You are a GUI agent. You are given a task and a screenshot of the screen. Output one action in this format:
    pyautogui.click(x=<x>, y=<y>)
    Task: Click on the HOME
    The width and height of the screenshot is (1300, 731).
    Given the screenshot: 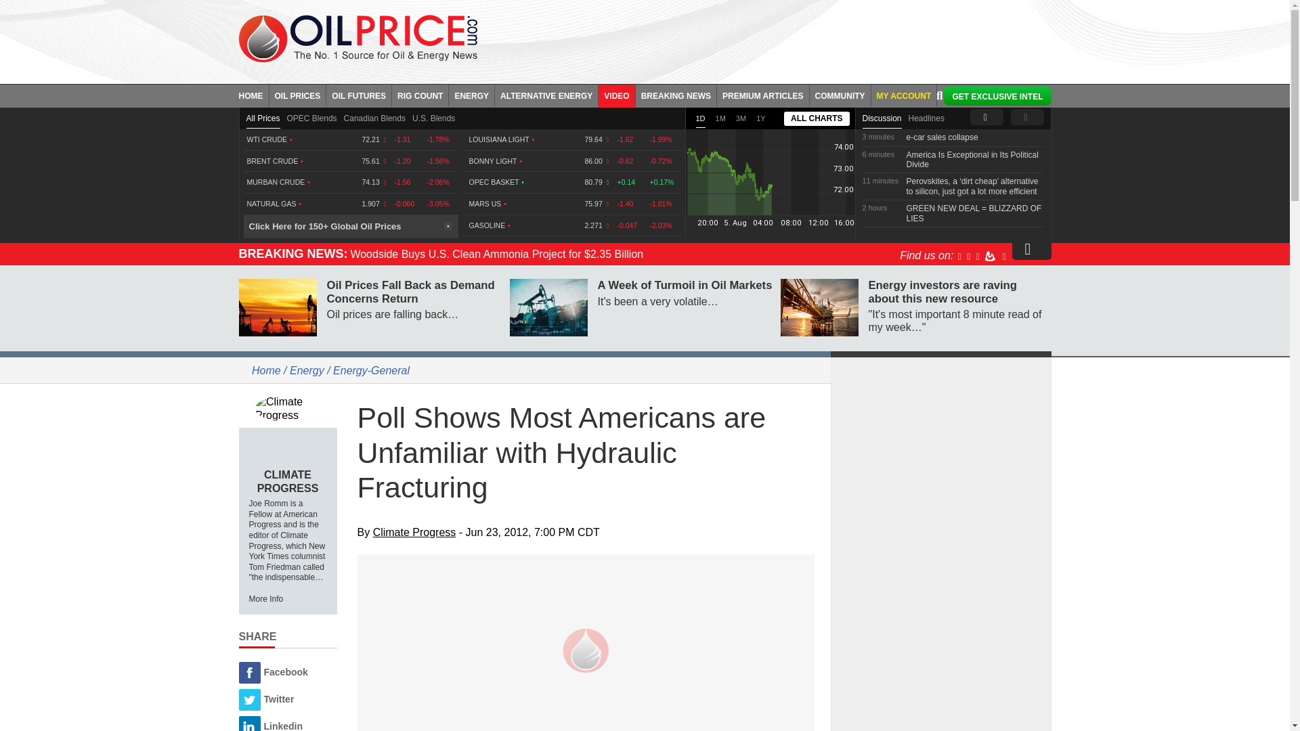 What is the action you would take?
    pyautogui.click(x=253, y=95)
    